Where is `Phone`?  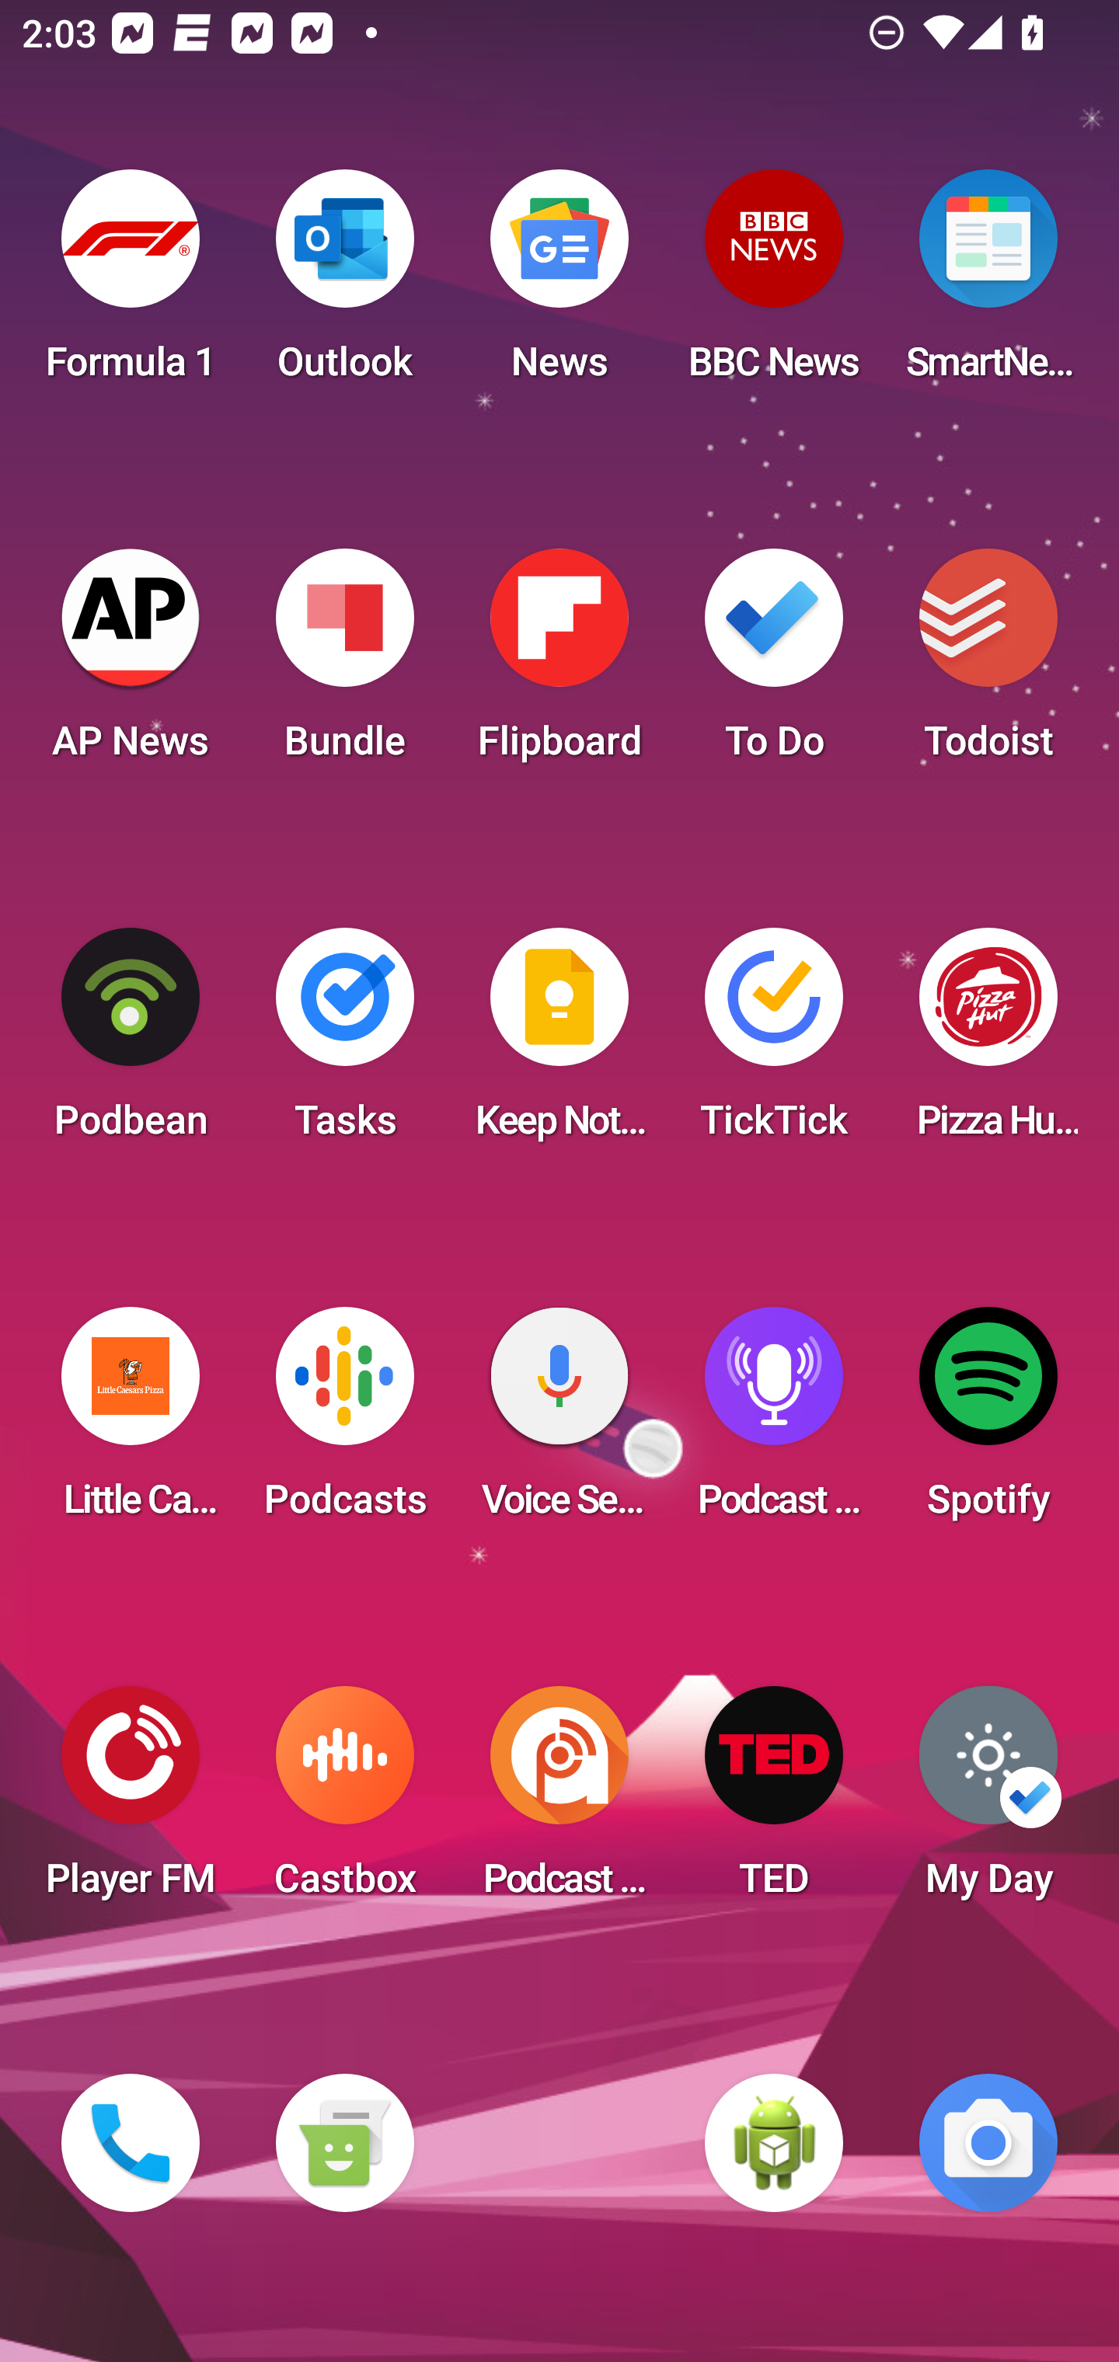 Phone is located at coordinates (131, 2143).